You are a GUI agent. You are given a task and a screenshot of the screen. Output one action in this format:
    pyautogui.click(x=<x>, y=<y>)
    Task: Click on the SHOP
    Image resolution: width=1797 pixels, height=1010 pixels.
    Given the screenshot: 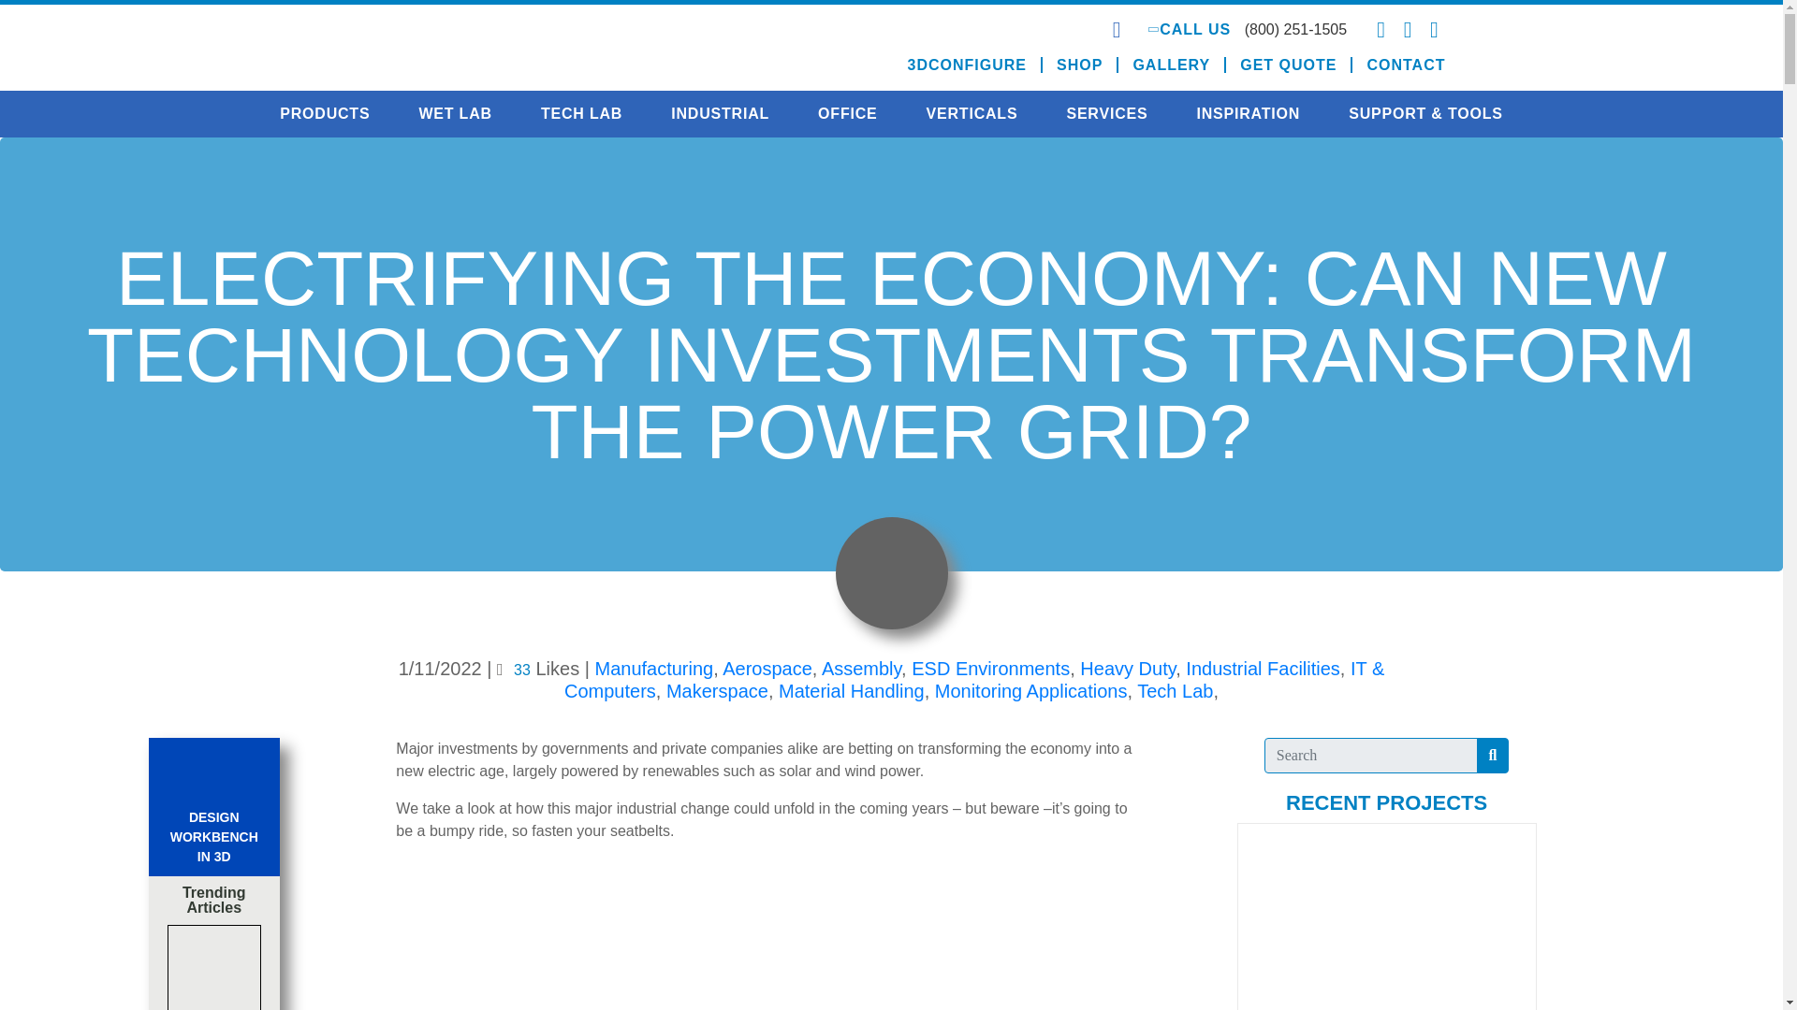 What is the action you would take?
    pyautogui.click(x=1080, y=64)
    